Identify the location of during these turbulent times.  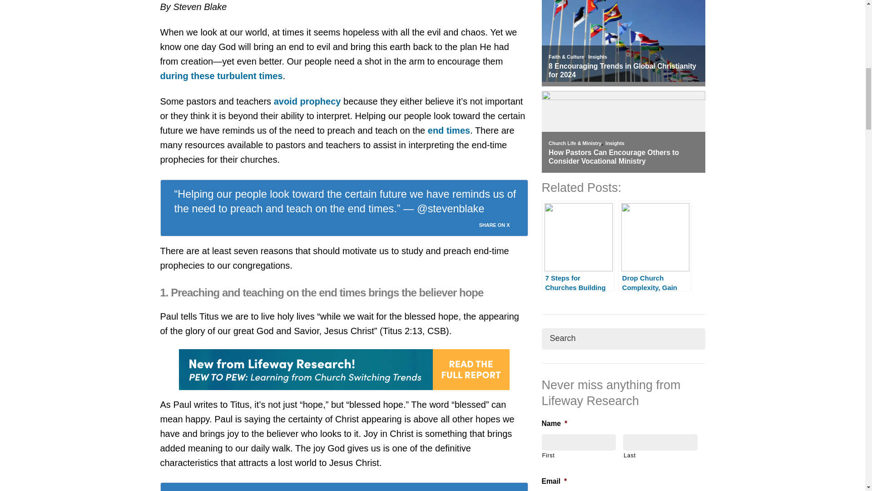
(221, 75).